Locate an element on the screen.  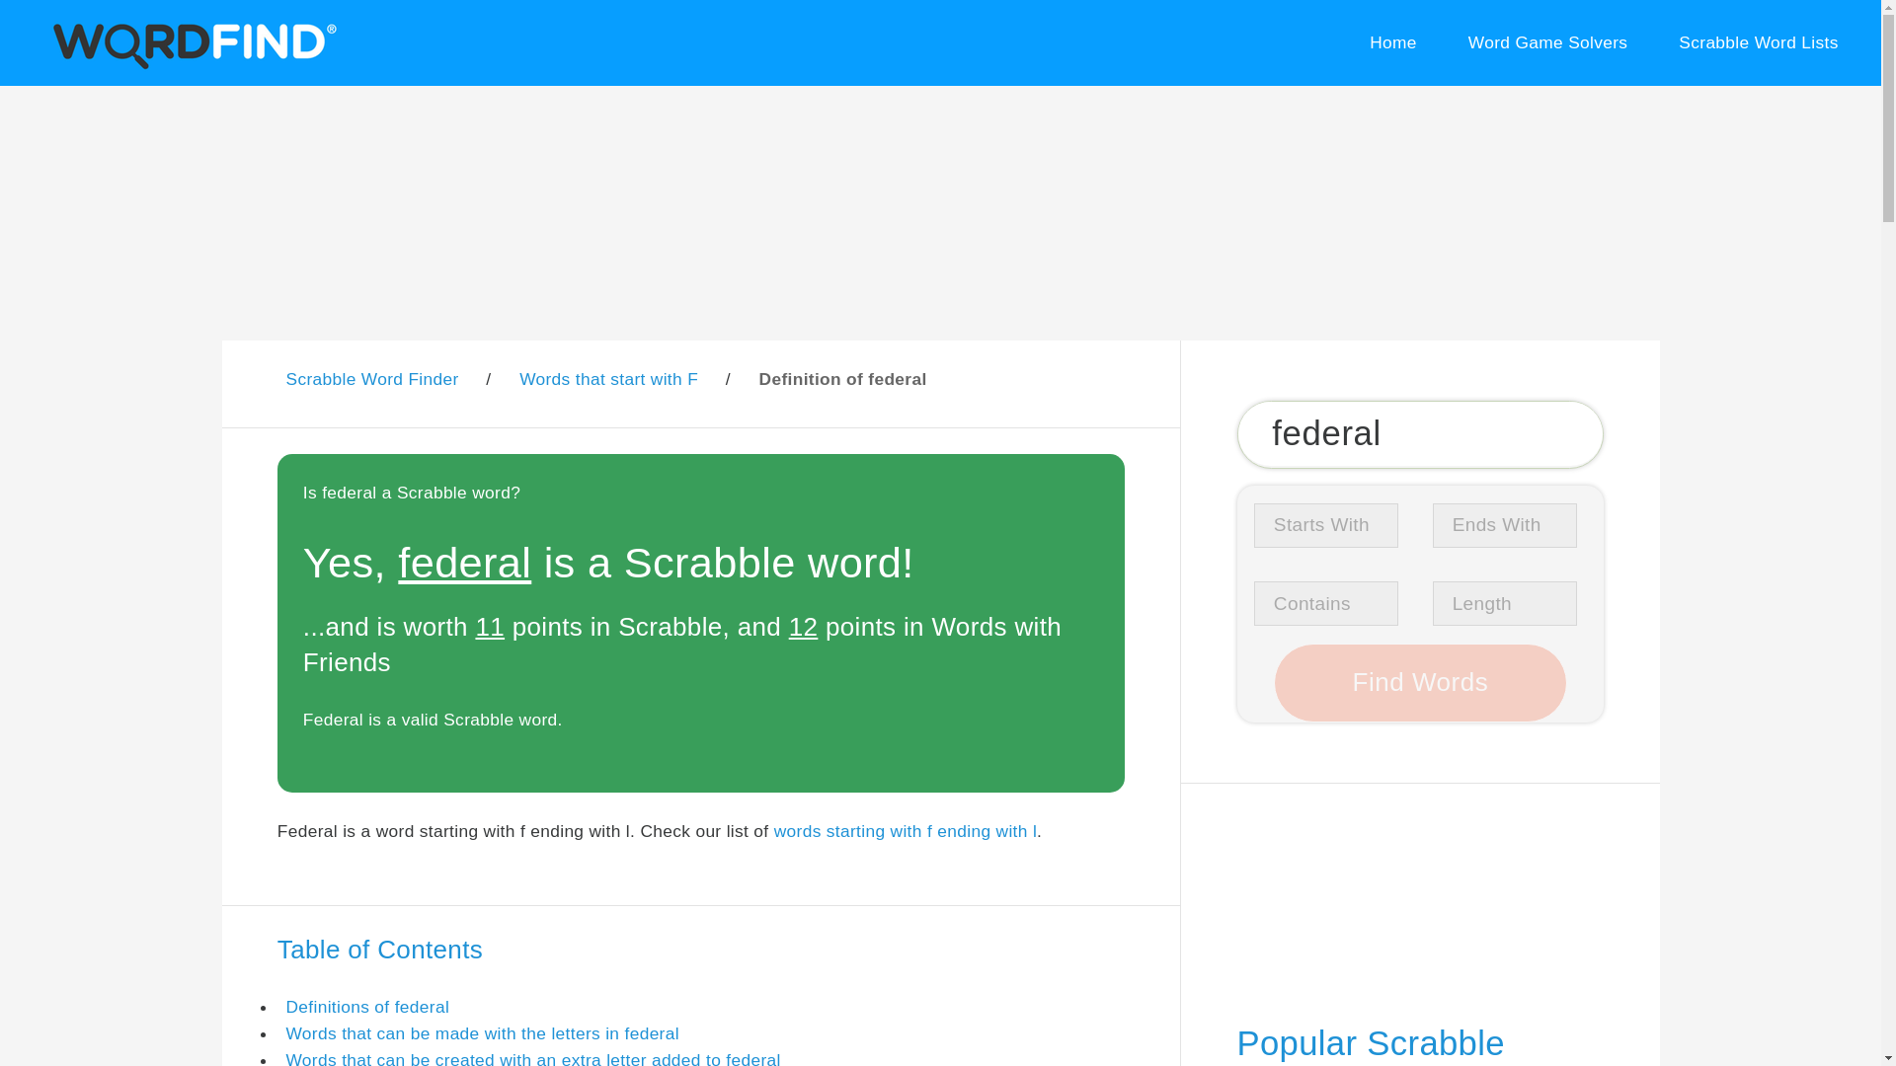
Scrabble Word Lists menu is located at coordinates (1759, 43).